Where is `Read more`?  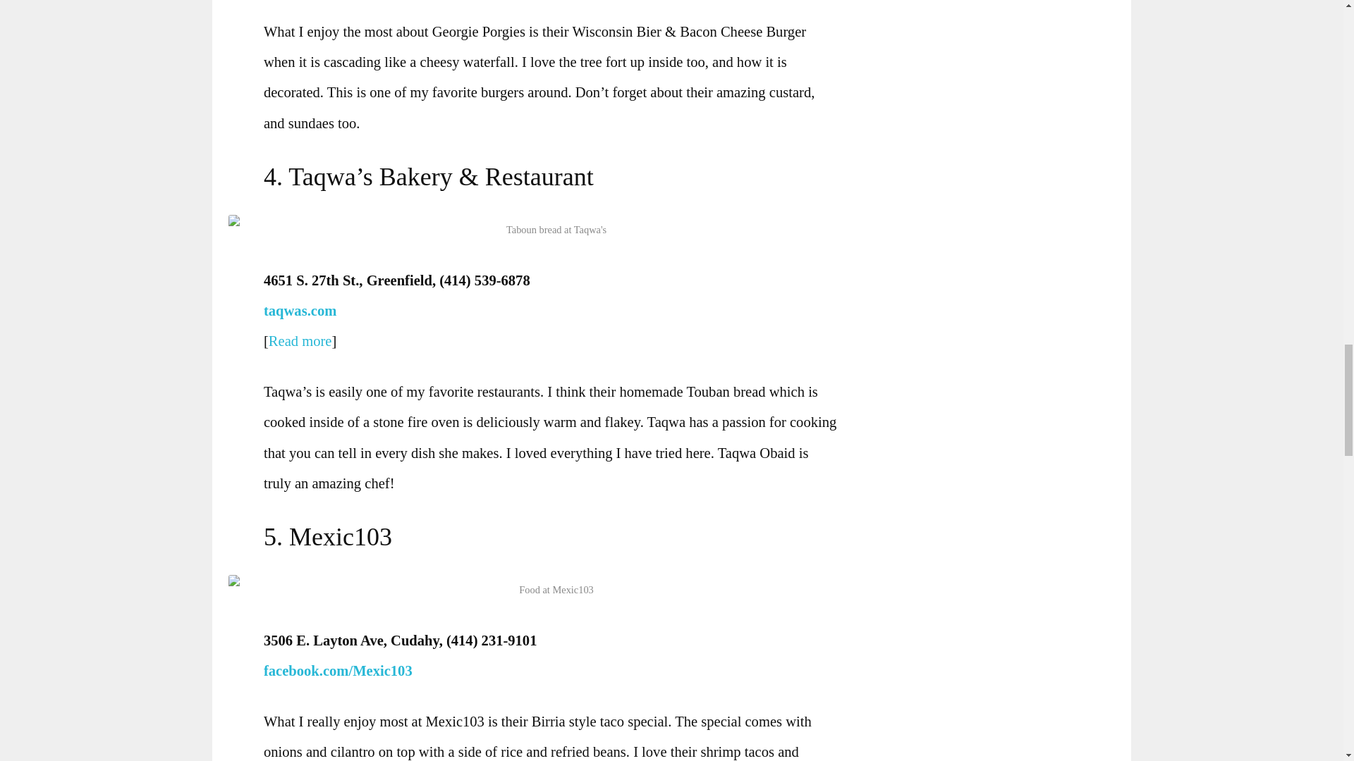
Read more is located at coordinates (300, 341).